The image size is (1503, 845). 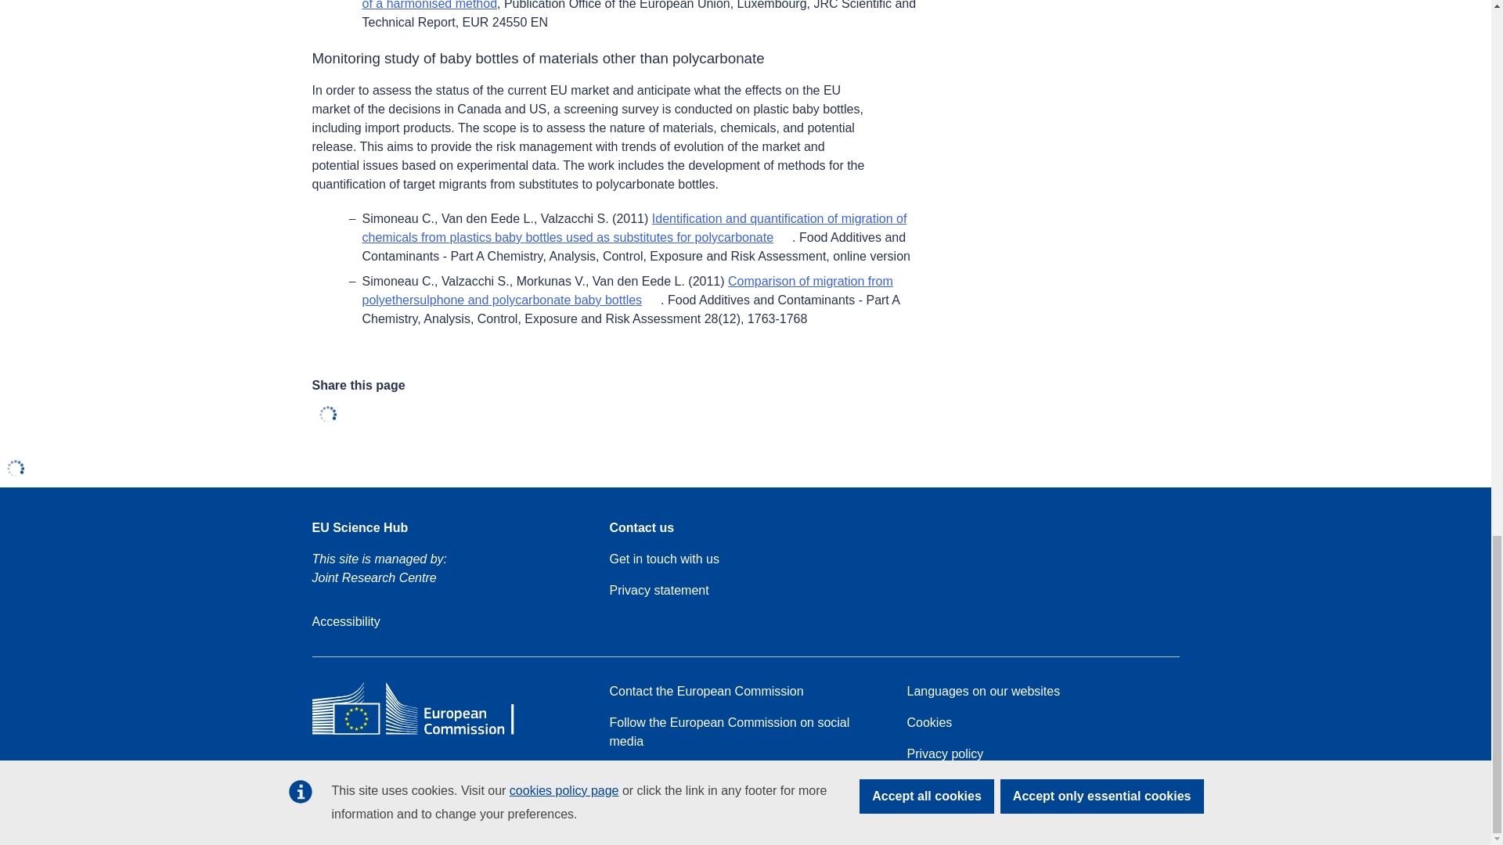 What do you see at coordinates (939, 786) in the screenshot?
I see `Legal notice` at bounding box center [939, 786].